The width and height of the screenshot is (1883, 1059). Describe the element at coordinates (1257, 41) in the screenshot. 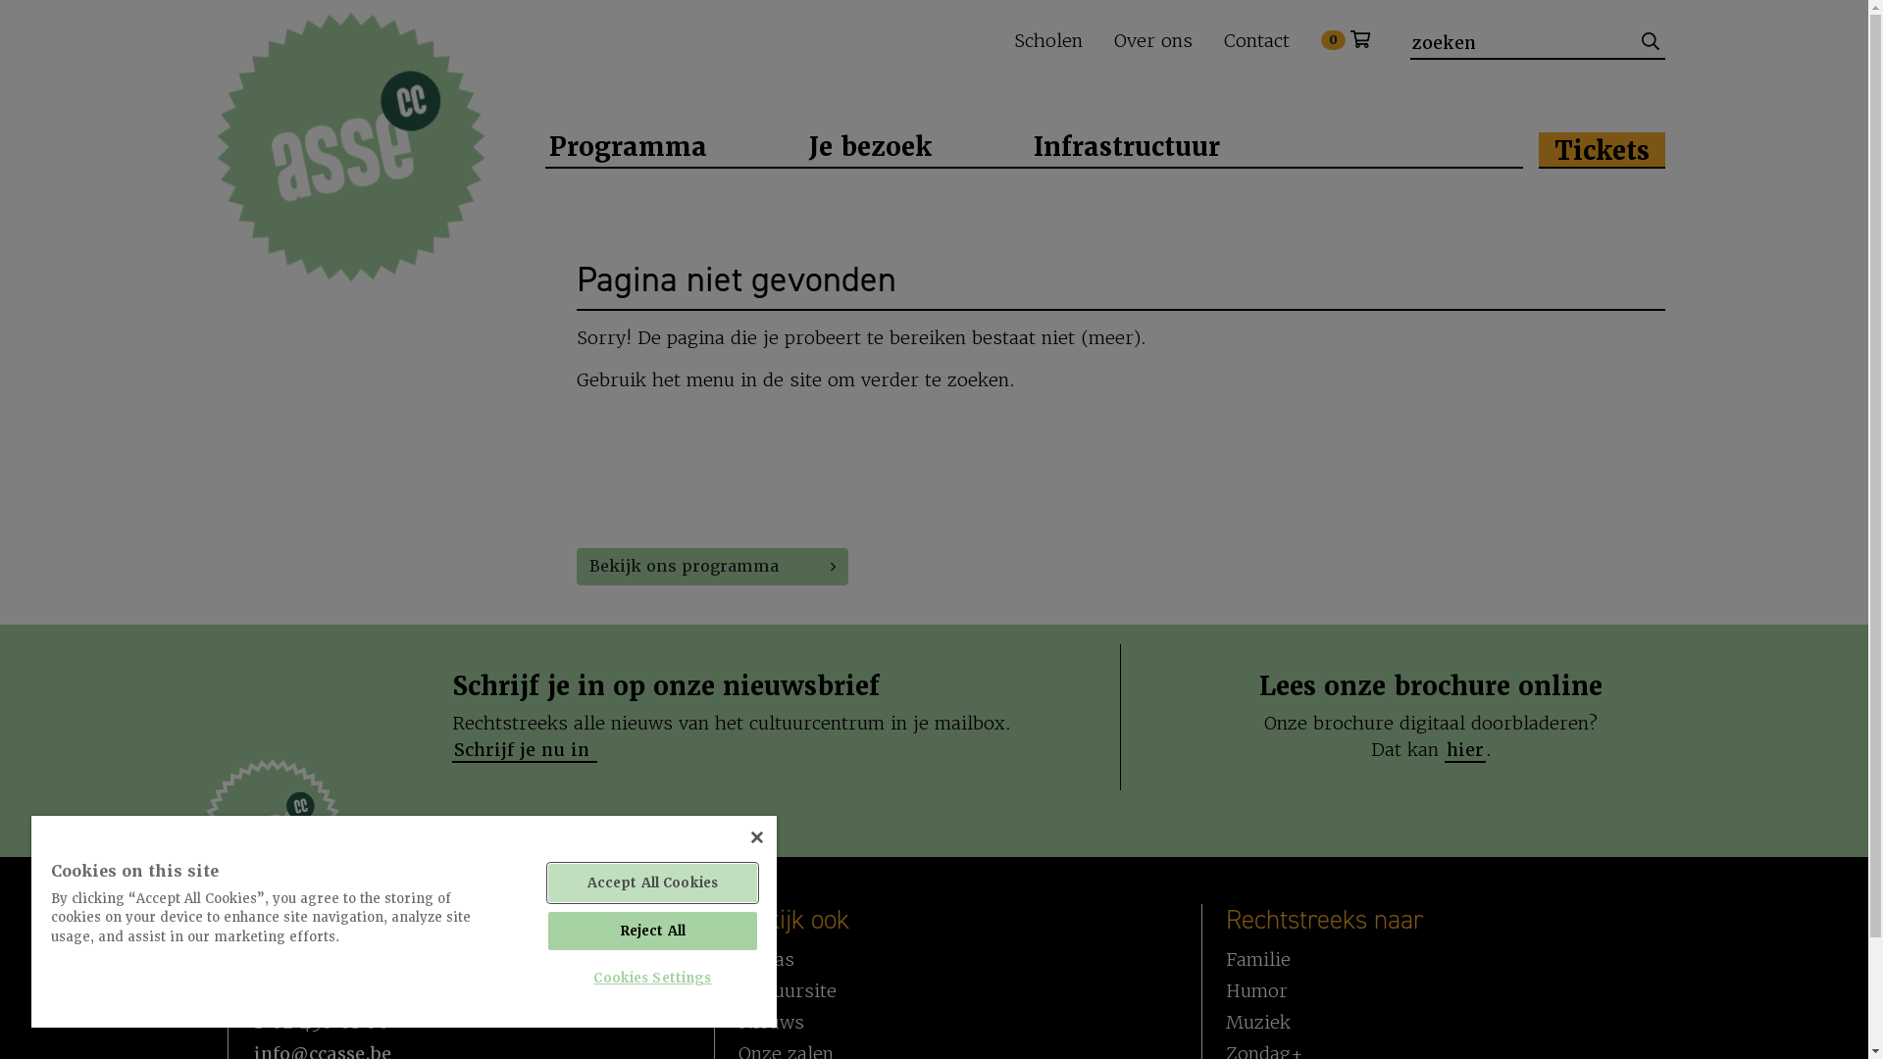

I see `Contact` at that location.